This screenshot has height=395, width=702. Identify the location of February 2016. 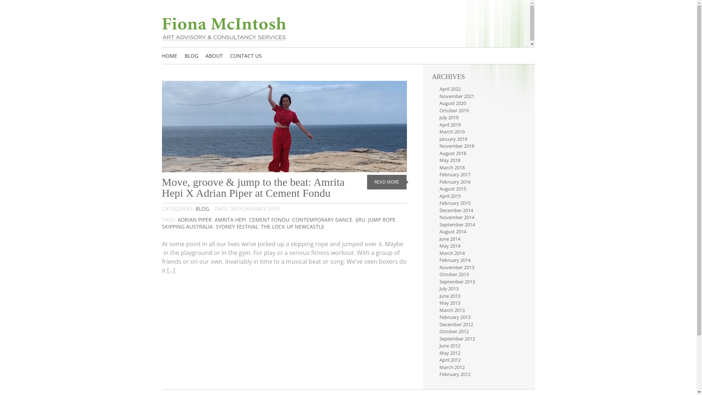
(455, 182).